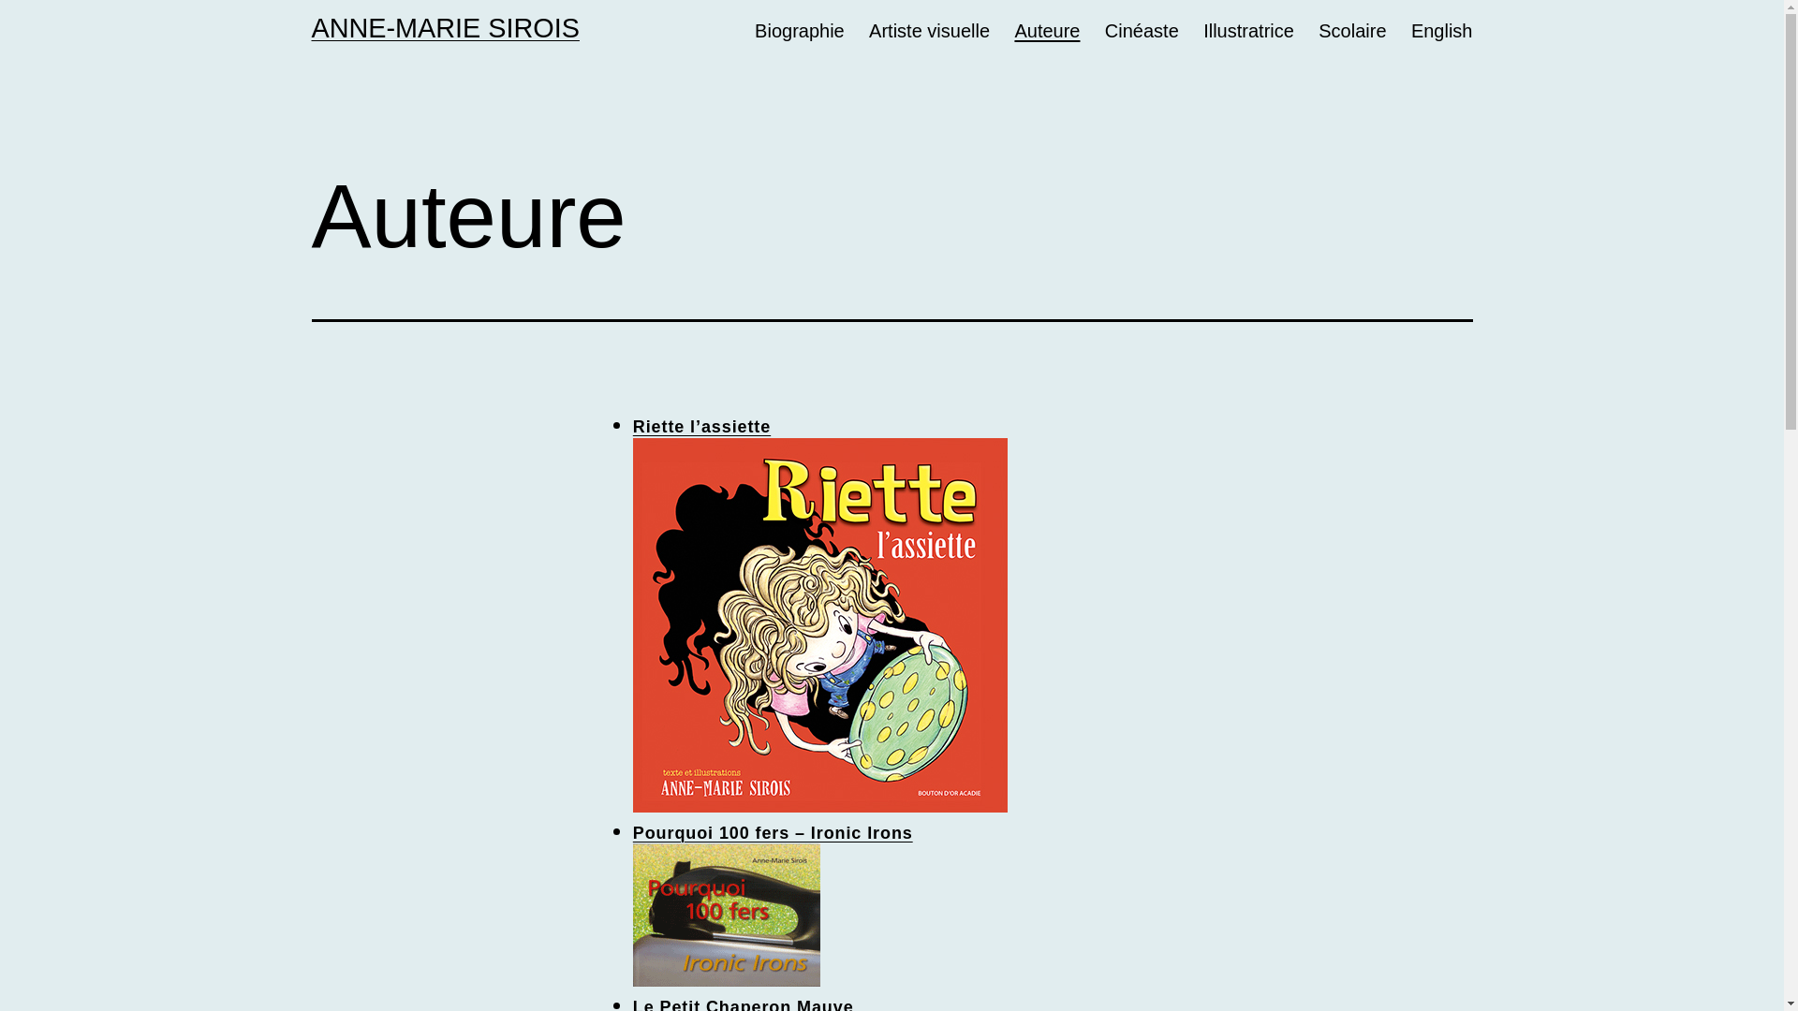 Image resolution: width=1798 pixels, height=1011 pixels. Describe the element at coordinates (820, 623) in the screenshot. I see `Riette l'assiette` at that location.